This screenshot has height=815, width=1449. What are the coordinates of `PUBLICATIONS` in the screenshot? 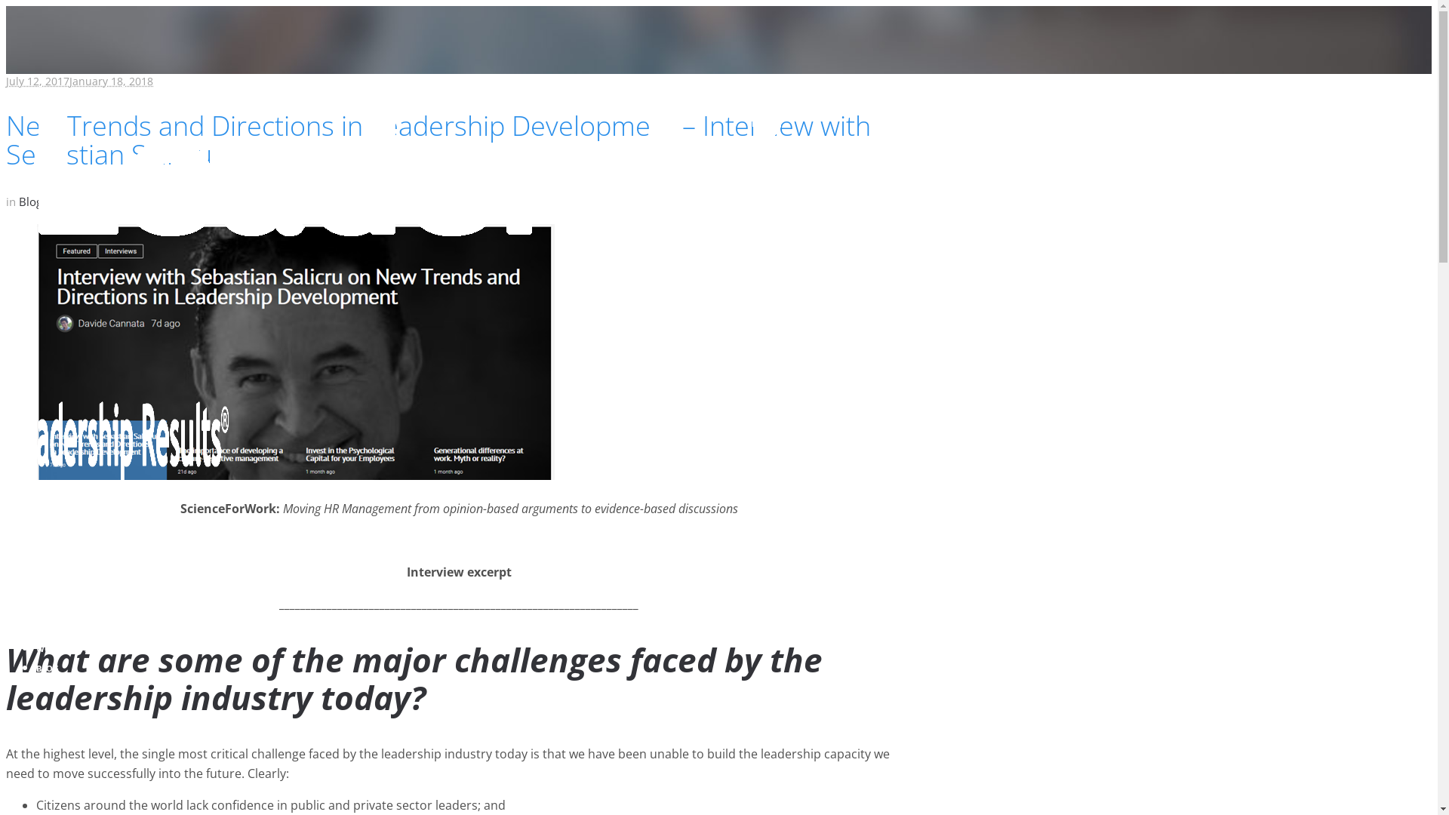 It's located at (66, 570).